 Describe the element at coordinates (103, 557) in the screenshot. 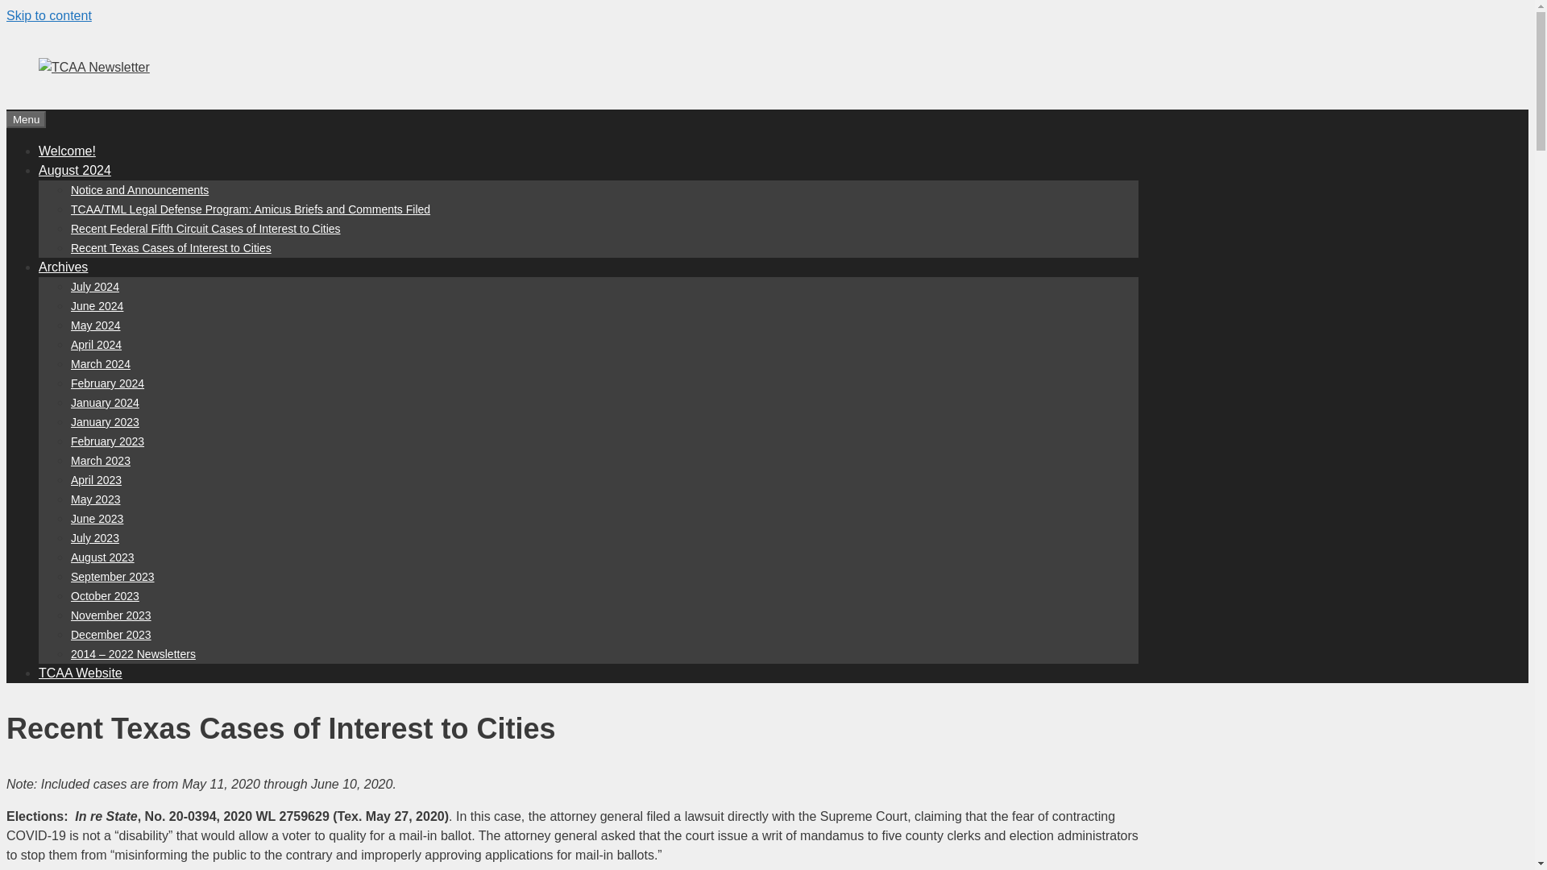

I see `August 2023` at that location.